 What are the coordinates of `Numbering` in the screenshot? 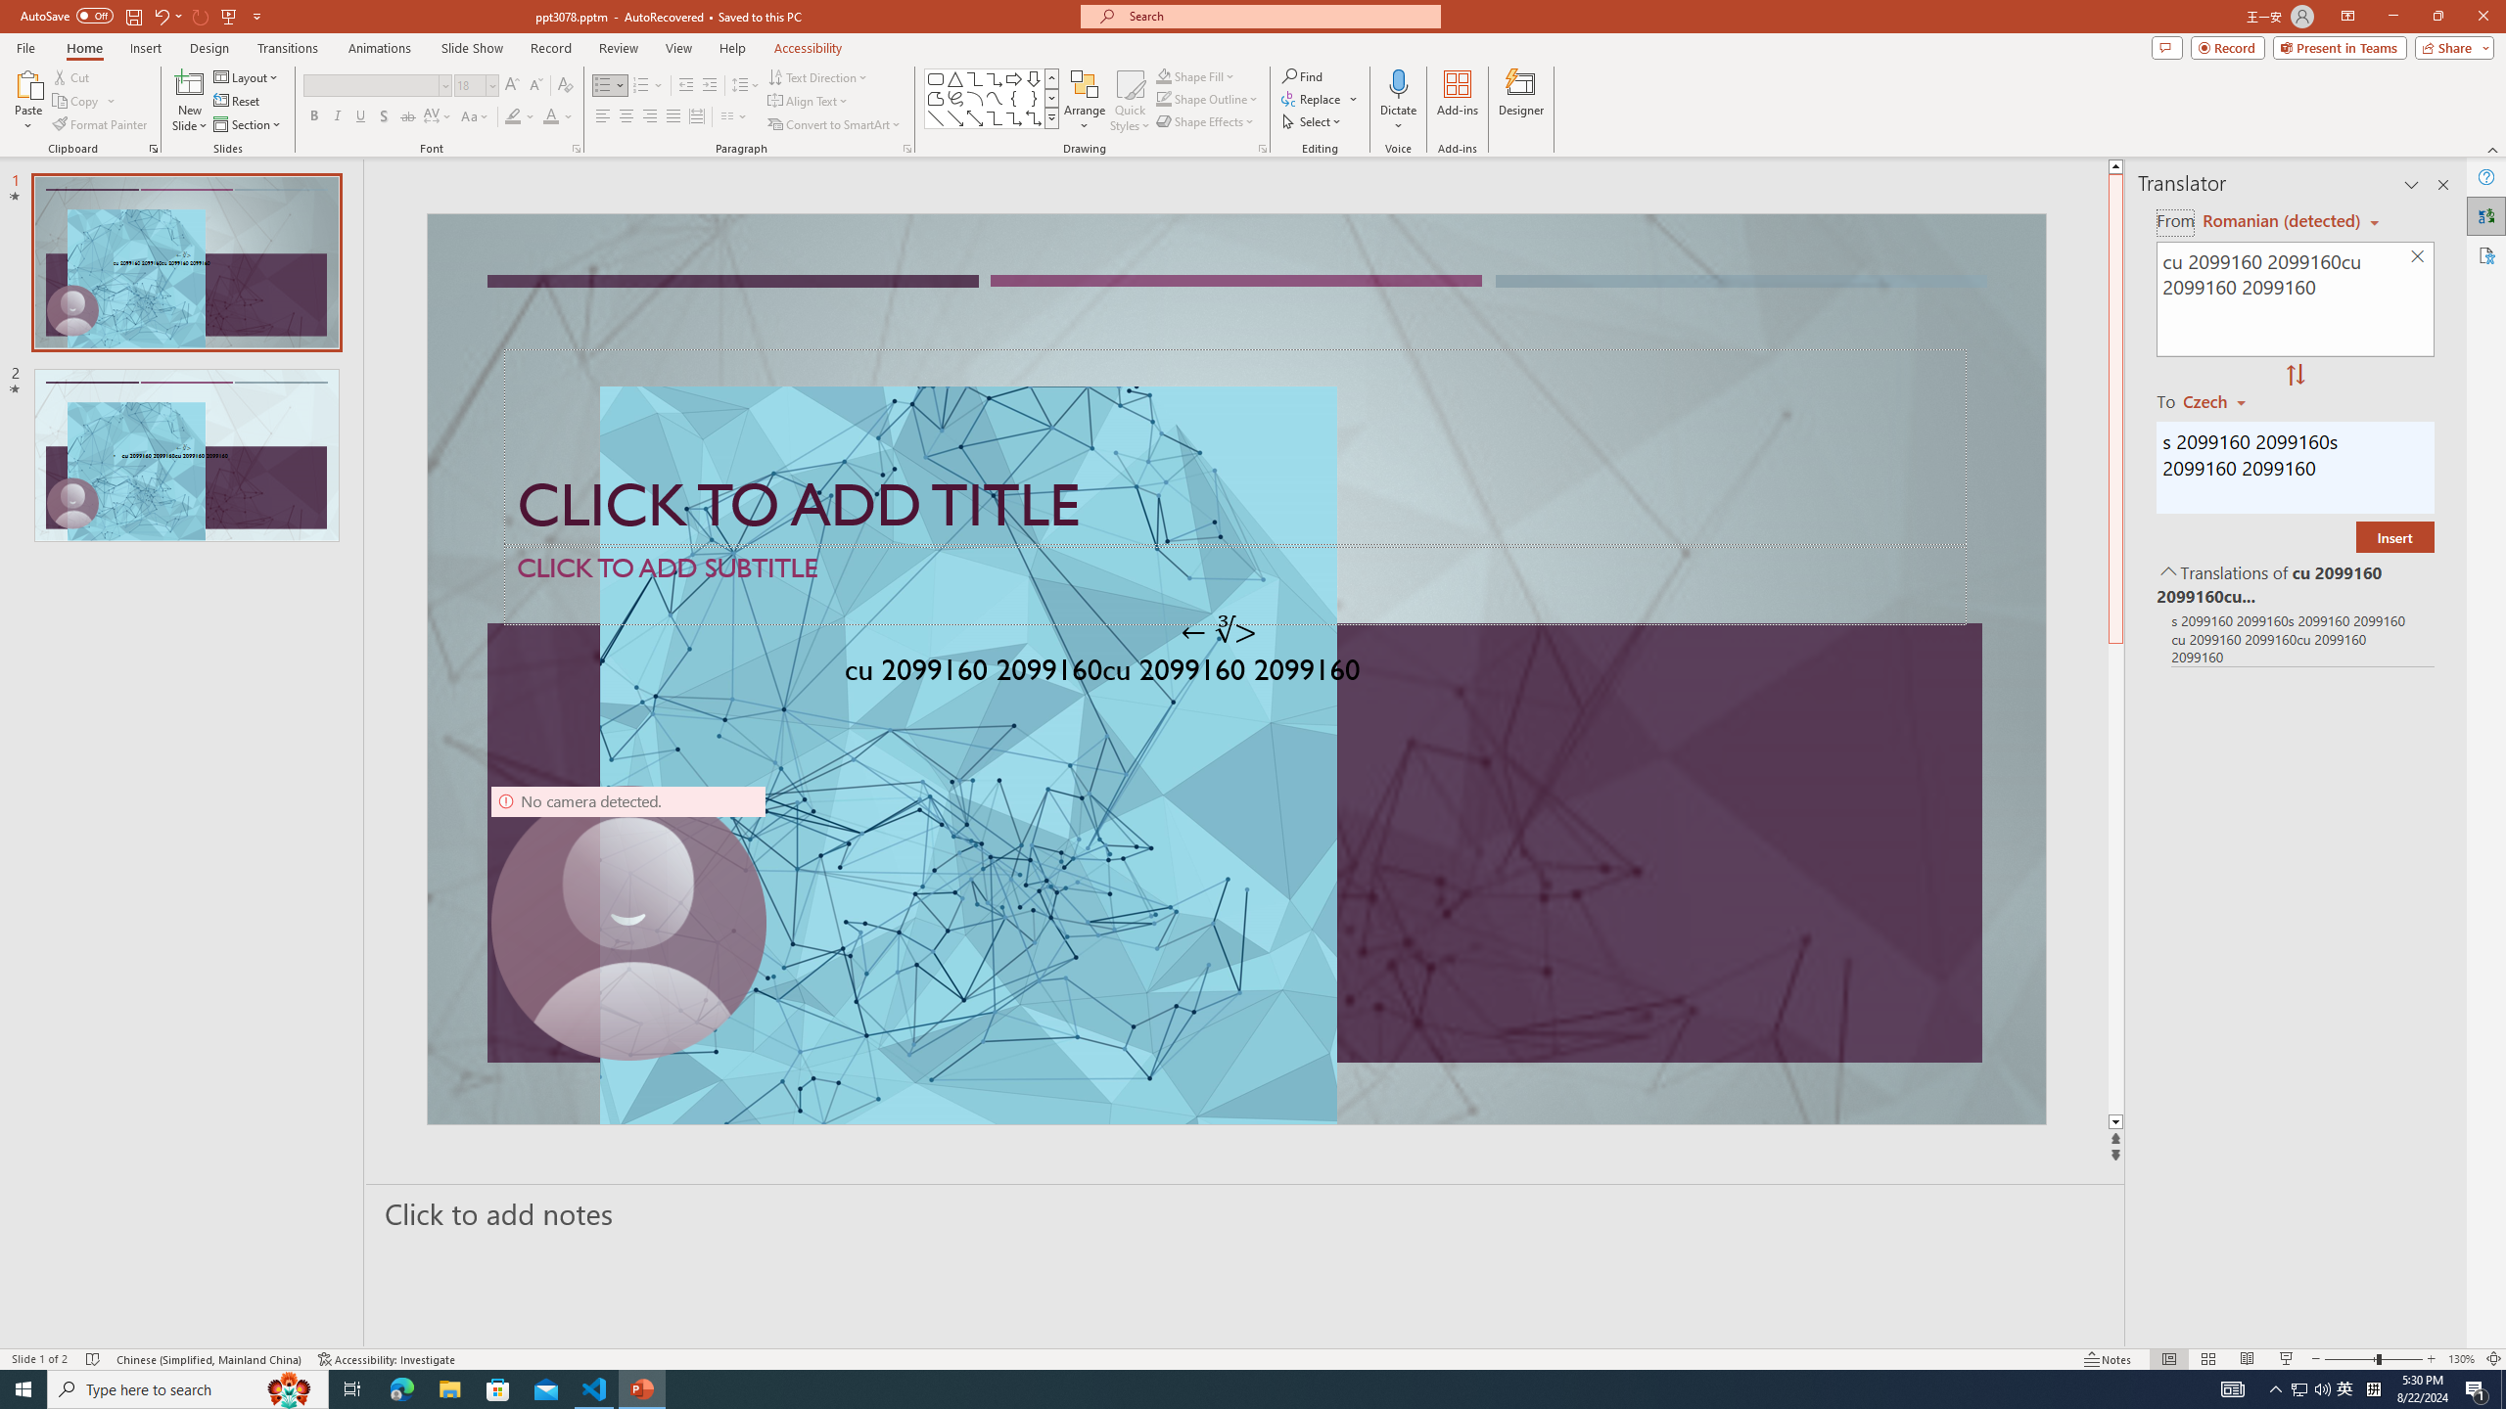 It's located at (641, 86).